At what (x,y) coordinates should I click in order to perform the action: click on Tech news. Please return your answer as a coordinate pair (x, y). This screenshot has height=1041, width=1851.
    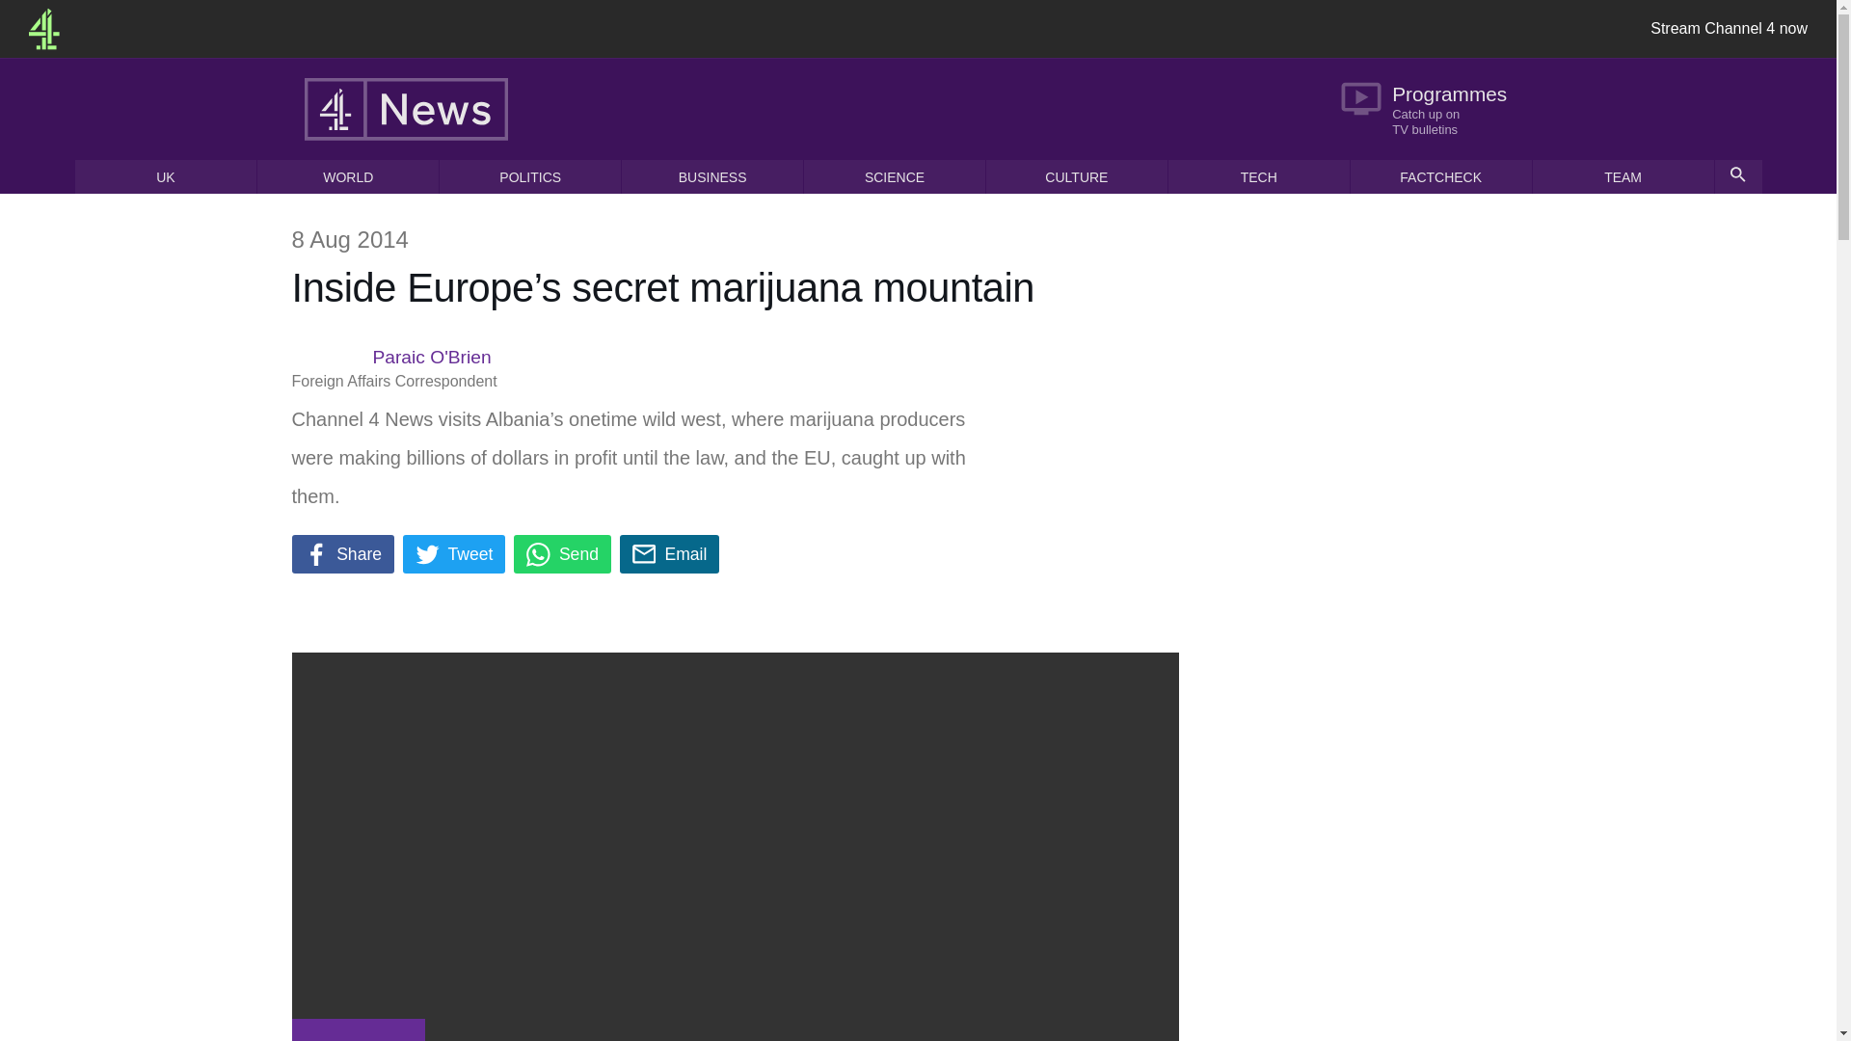
    Looking at the image, I should click on (669, 554).